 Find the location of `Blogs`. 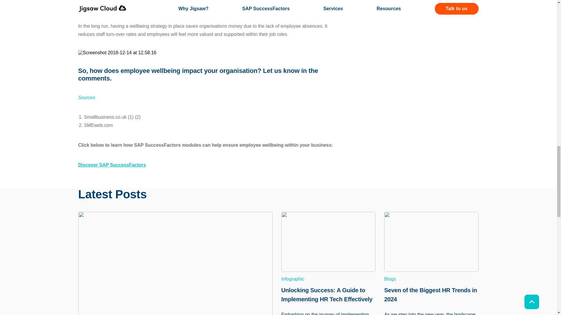

Blogs is located at coordinates (431, 279).